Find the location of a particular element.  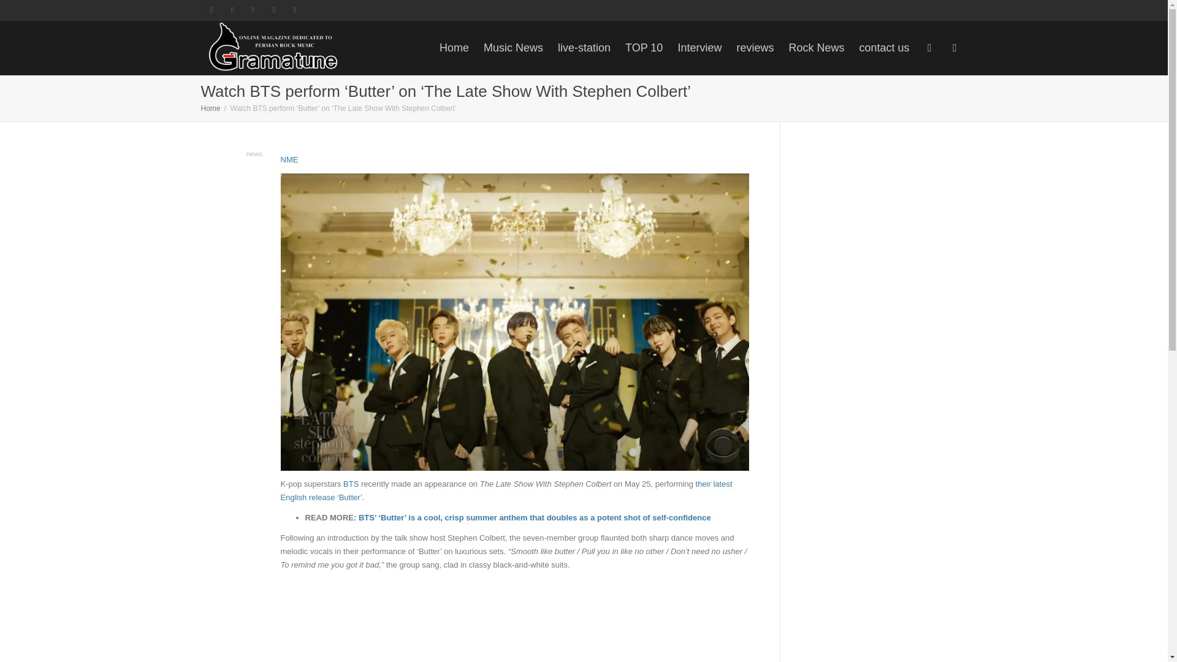

Music News is located at coordinates (513, 48).